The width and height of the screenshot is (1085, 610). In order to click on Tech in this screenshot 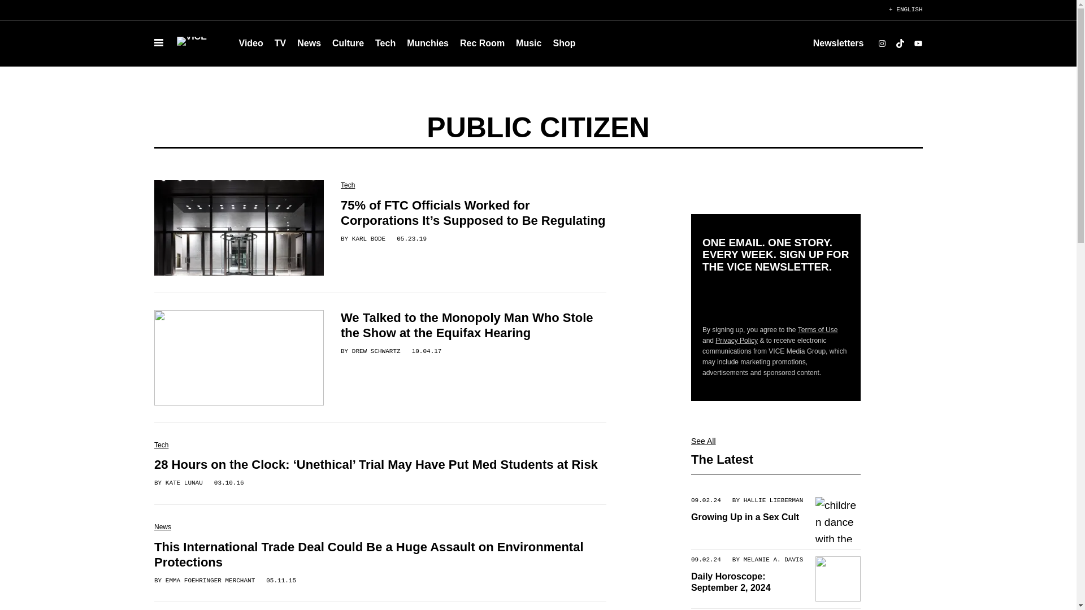, I will do `click(385, 43)`.